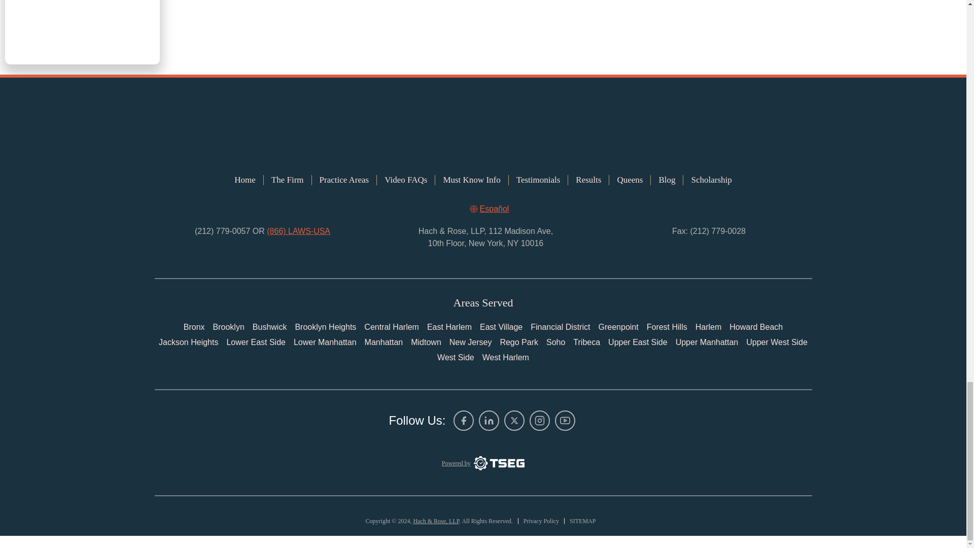 The width and height of the screenshot is (974, 548). What do you see at coordinates (464, 420) in the screenshot?
I see `facebook` at bounding box center [464, 420].